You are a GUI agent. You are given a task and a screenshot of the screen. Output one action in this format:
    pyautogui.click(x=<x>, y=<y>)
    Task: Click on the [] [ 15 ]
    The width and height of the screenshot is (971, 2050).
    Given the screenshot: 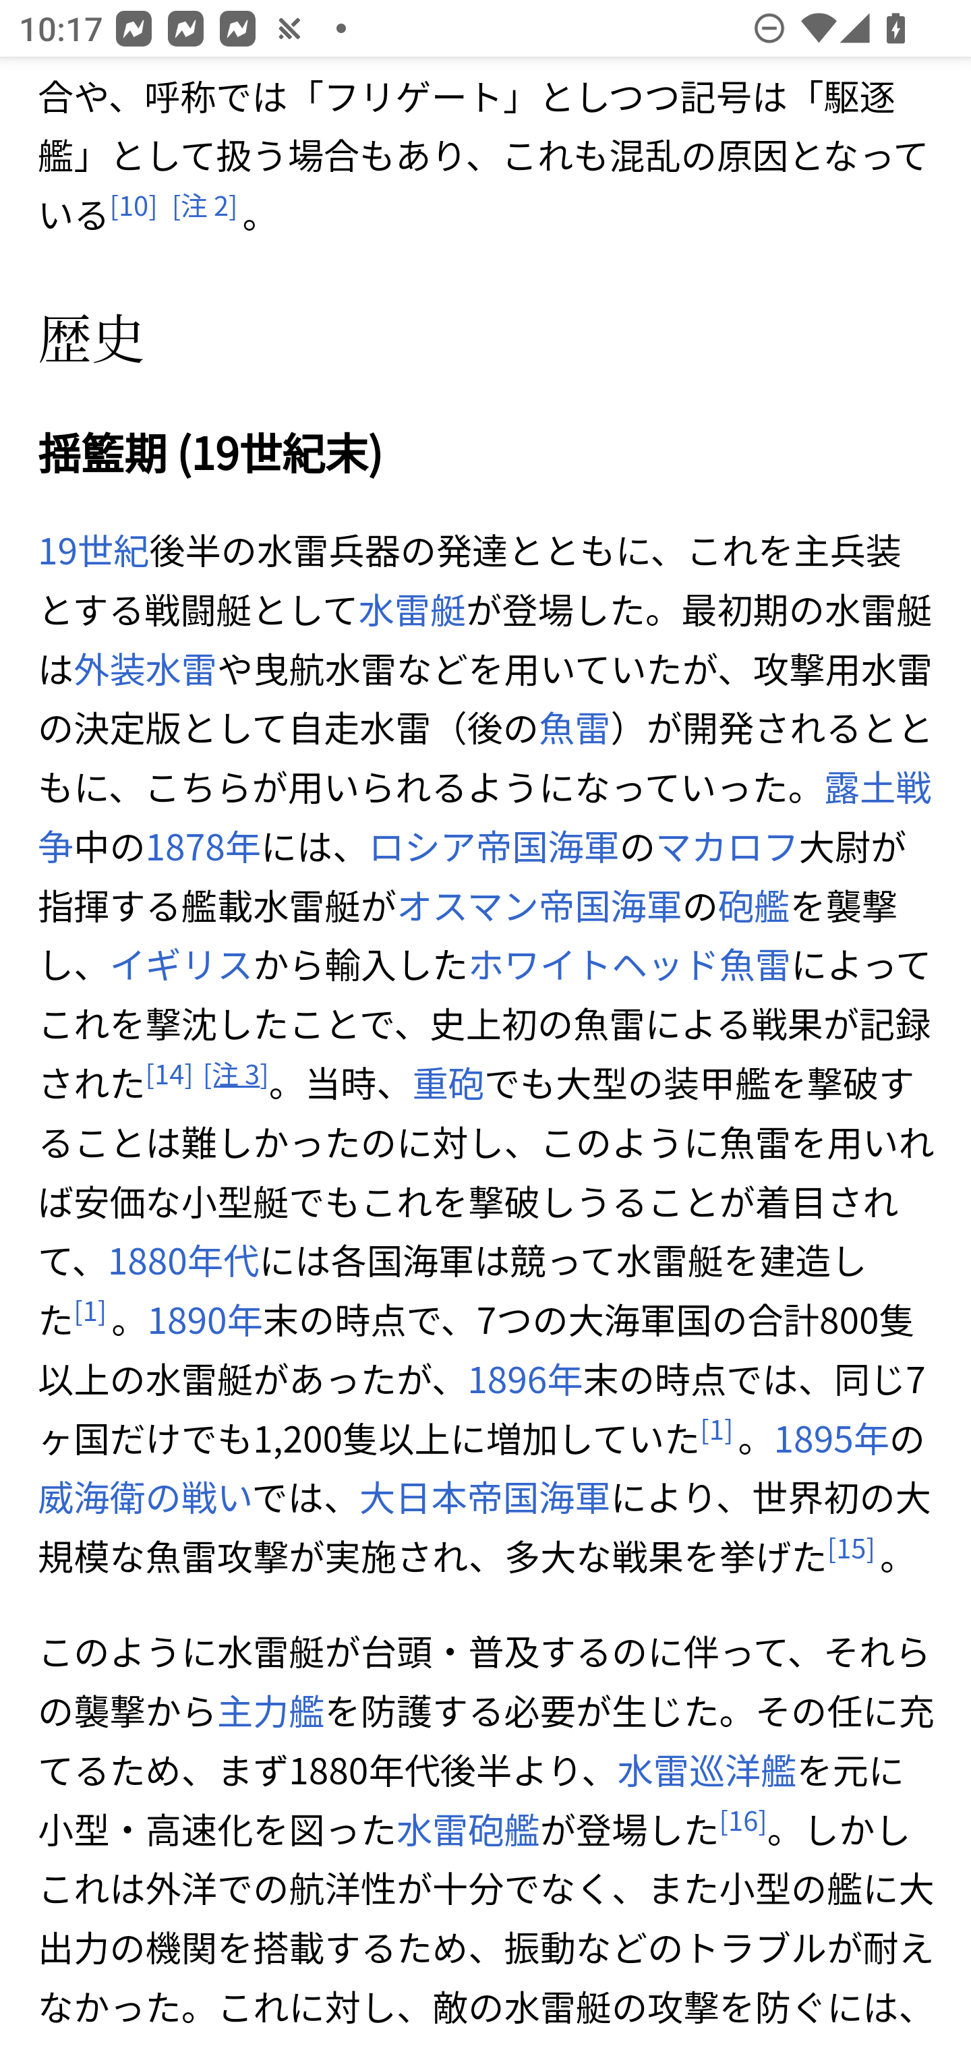 What is the action you would take?
    pyautogui.click(x=850, y=1547)
    